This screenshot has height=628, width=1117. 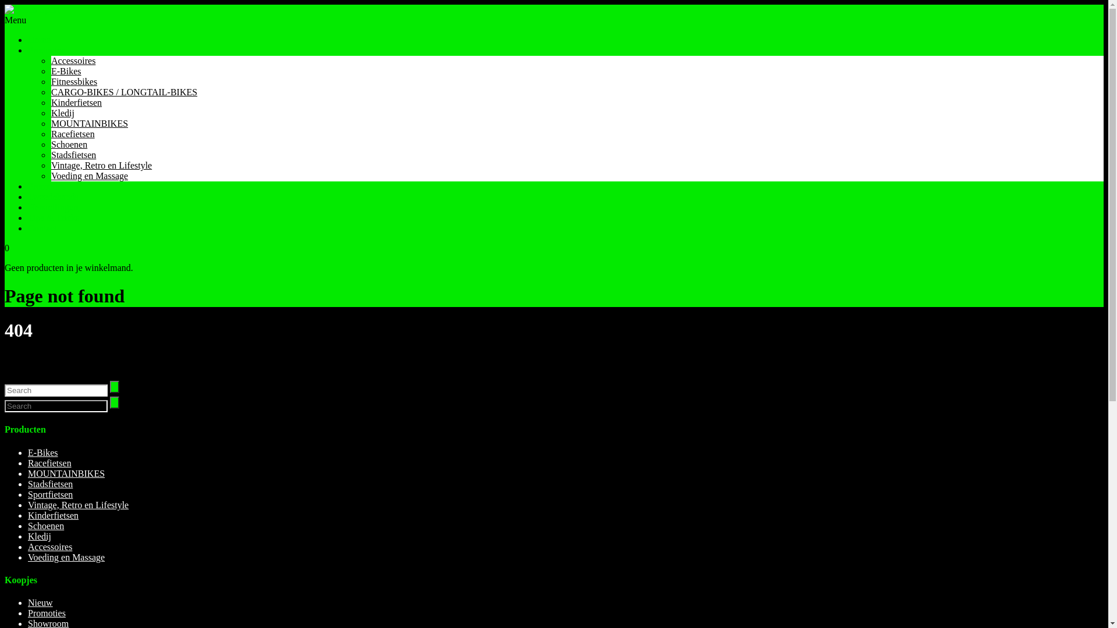 I want to click on Promoties, so click(x=47, y=613).